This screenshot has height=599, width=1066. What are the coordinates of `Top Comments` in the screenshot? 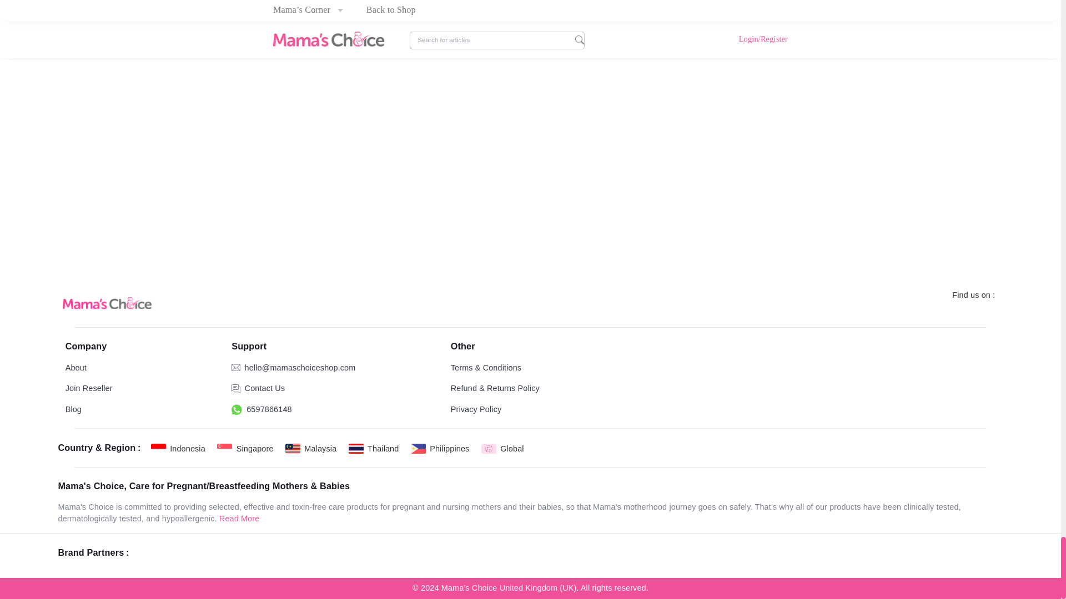 It's located at (769, 473).